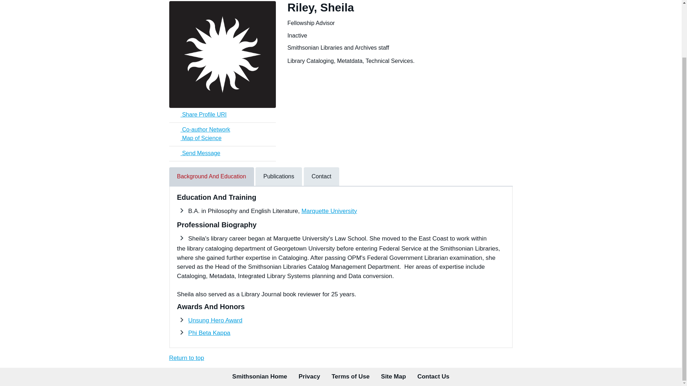  What do you see at coordinates (329, 211) in the screenshot?
I see `Marquette University` at bounding box center [329, 211].